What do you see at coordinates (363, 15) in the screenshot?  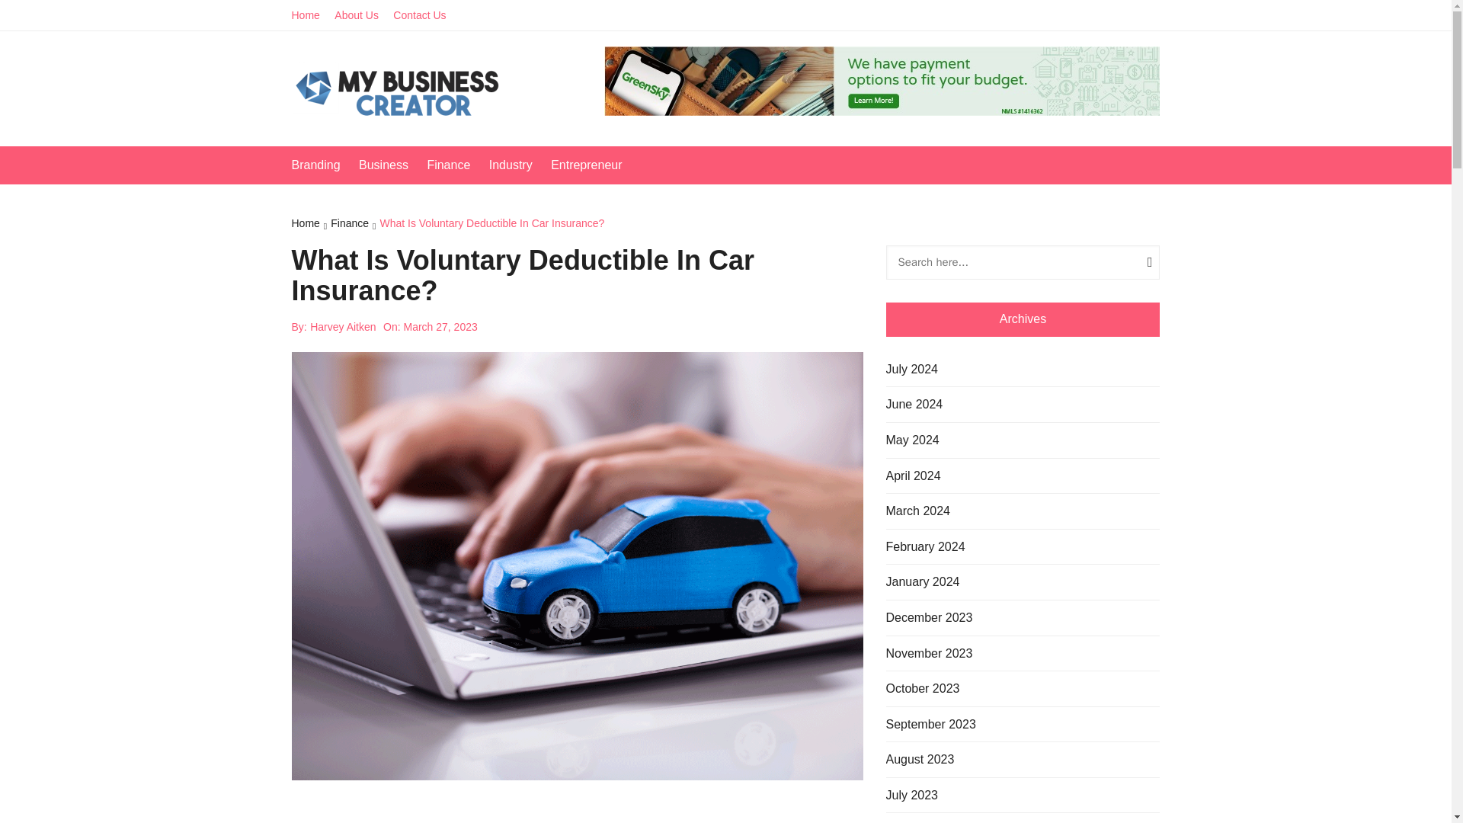 I see `About Us` at bounding box center [363, 15].